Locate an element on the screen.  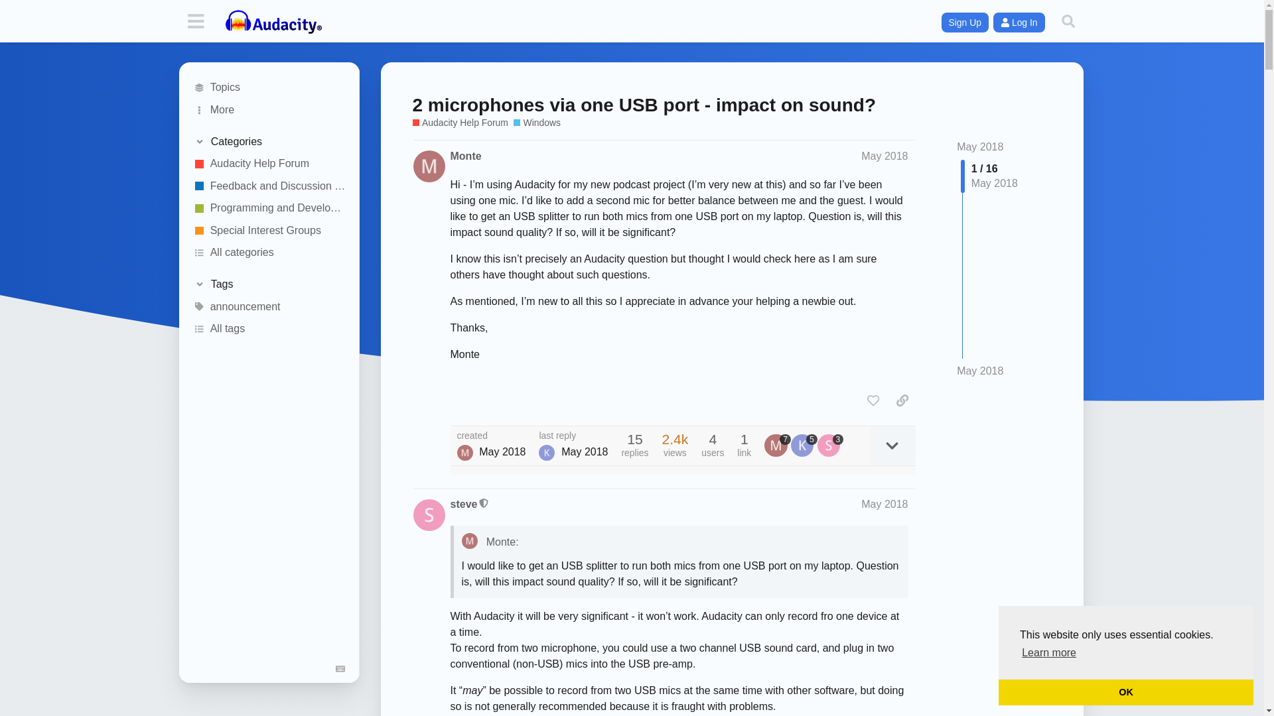
Monte is located at coordinates (465, 156).